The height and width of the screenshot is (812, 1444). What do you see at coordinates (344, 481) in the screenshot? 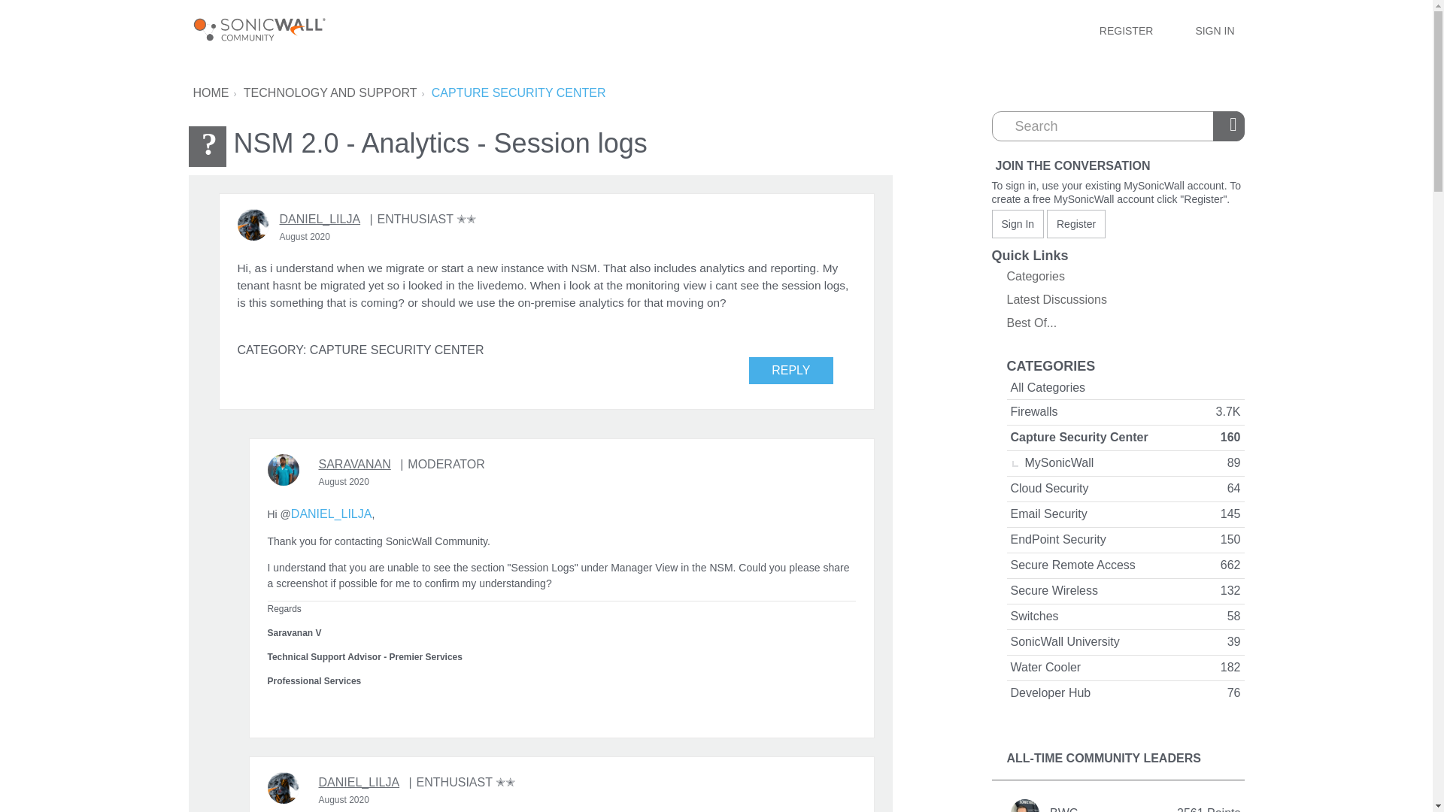
I see `August 2020` at bounding box center [344, 481].